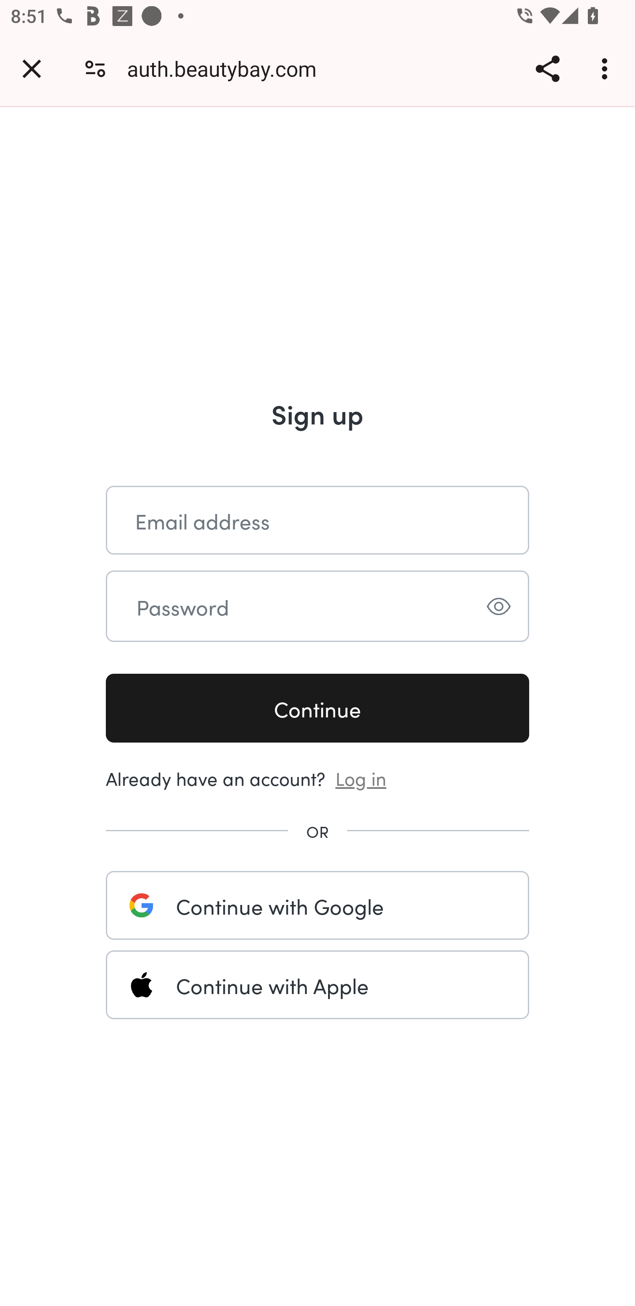 The height and width of the screenshot is (1306, 635). Describe the element at coordinates (547, 68) in the screenshot. I see `Share` at that location.